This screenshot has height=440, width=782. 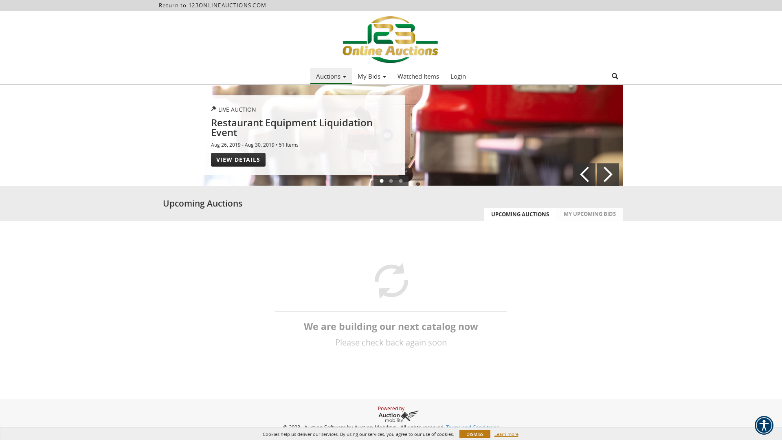 I want to click on Auction Mobility, so click(x=374, y=427).